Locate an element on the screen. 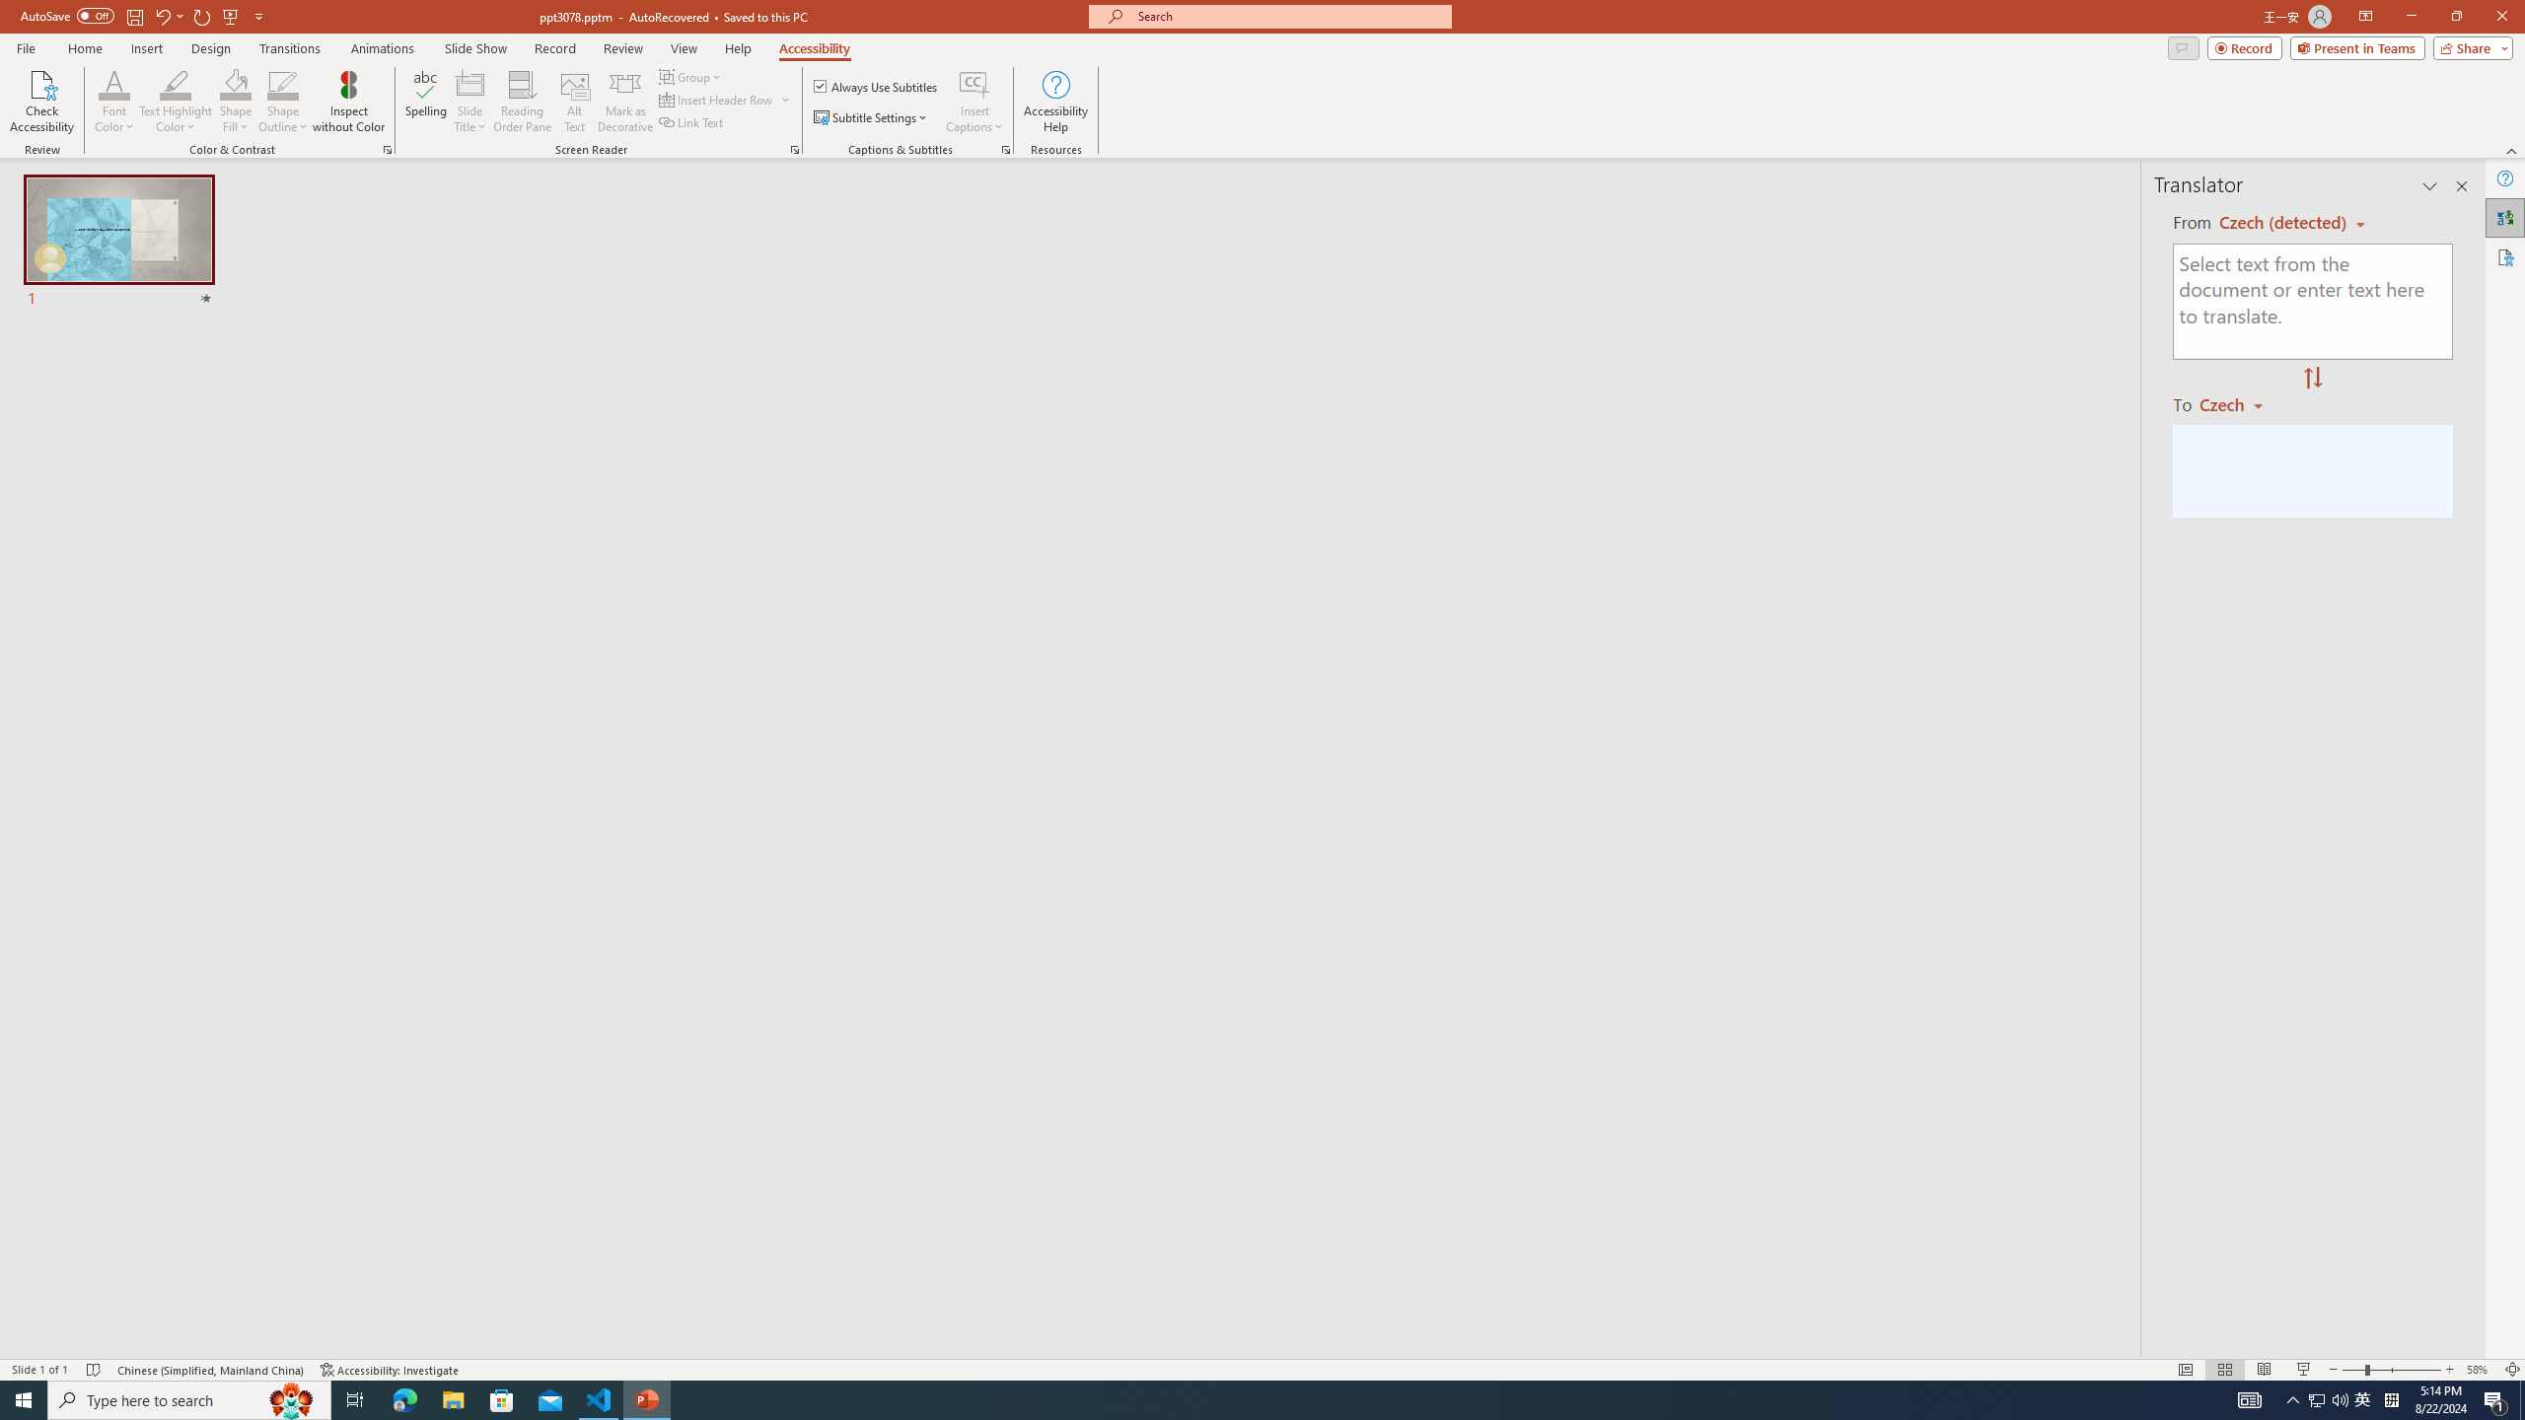 The image size is (2525, 1420). Slide Title is located at coordinates (470, 102).